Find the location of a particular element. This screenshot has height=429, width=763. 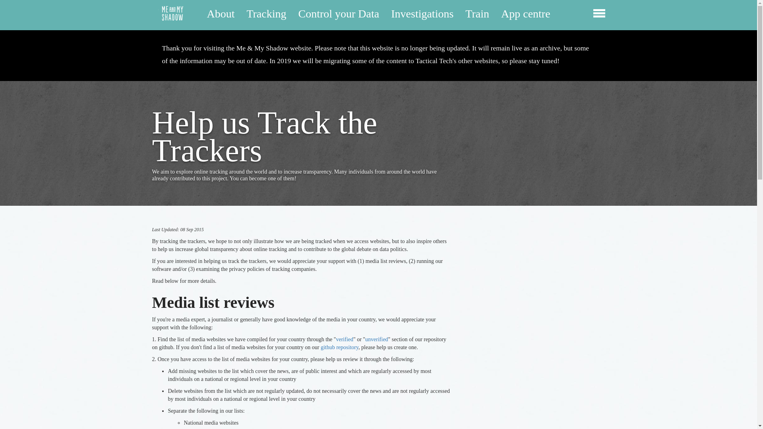

Investigations is located at coordinates (422, 14).